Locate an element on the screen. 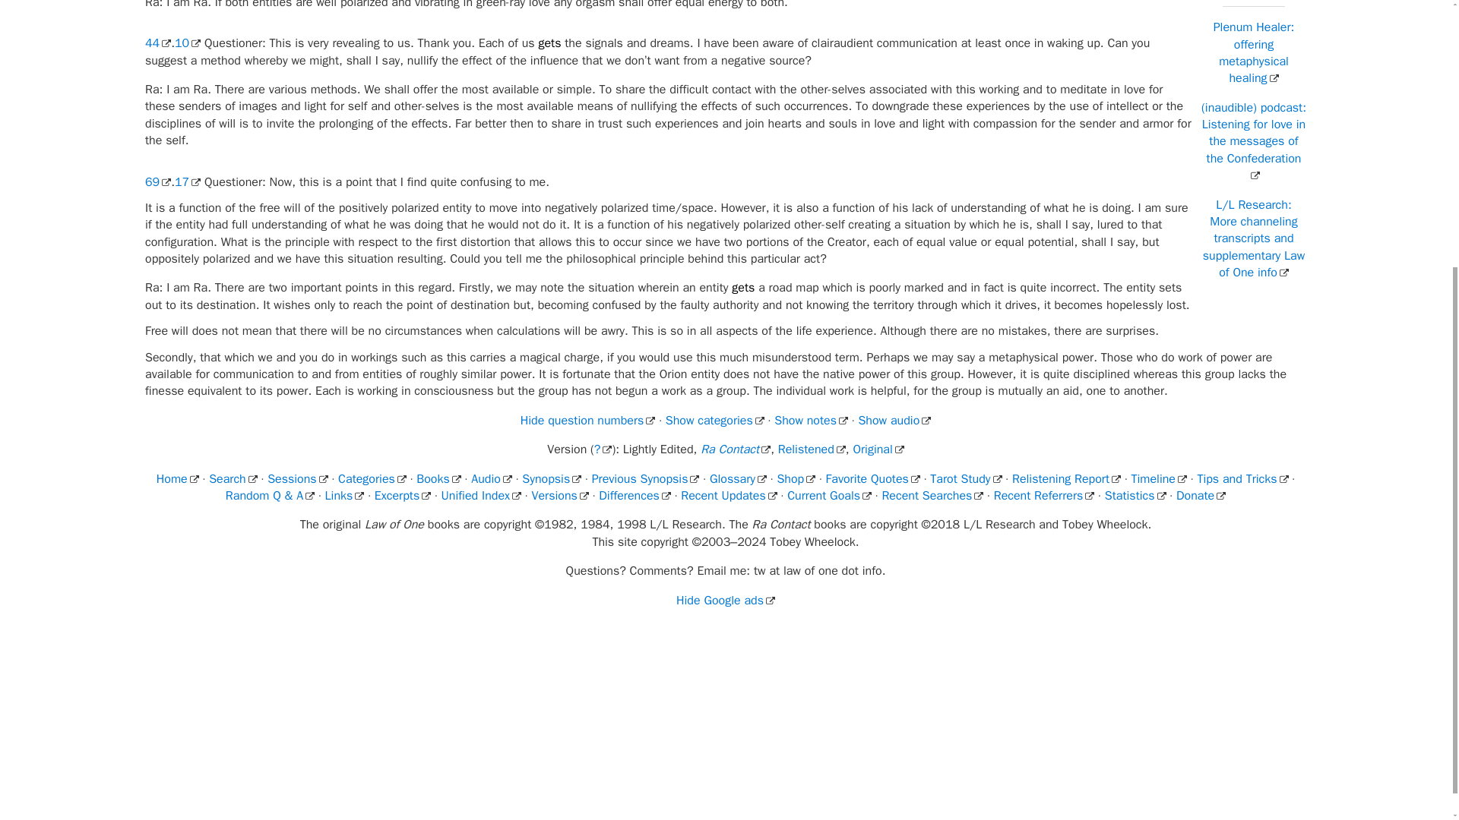 Image resolution: width=1459 pixels, height=820 pixels. 17 is located at coordinates (188, 182).